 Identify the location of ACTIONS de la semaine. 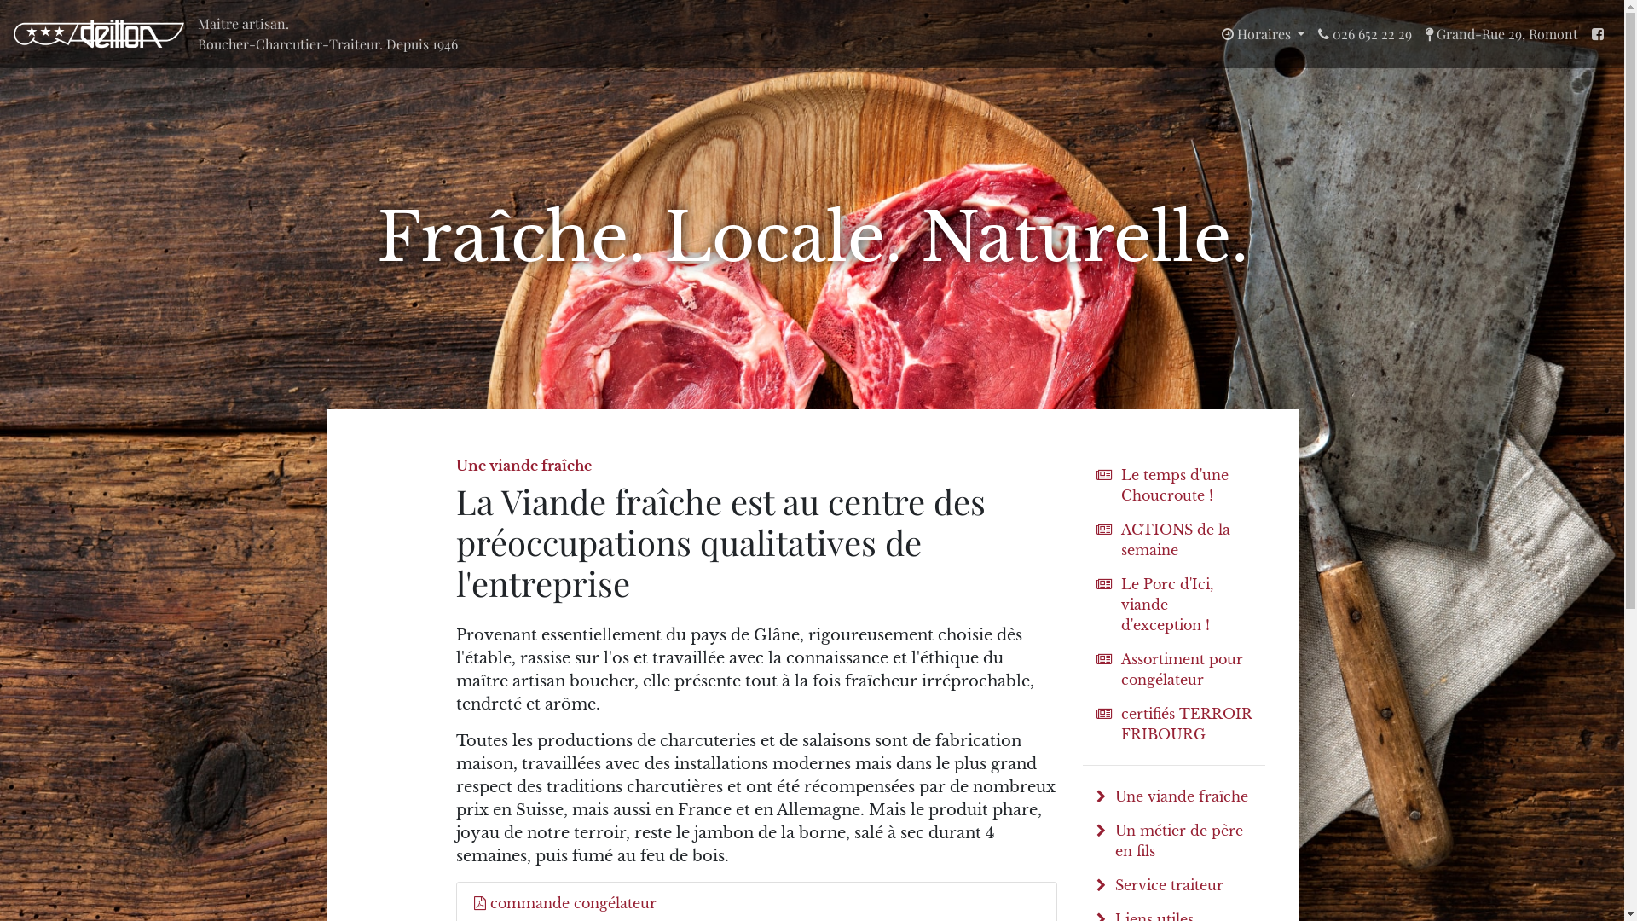
(1175, 540).